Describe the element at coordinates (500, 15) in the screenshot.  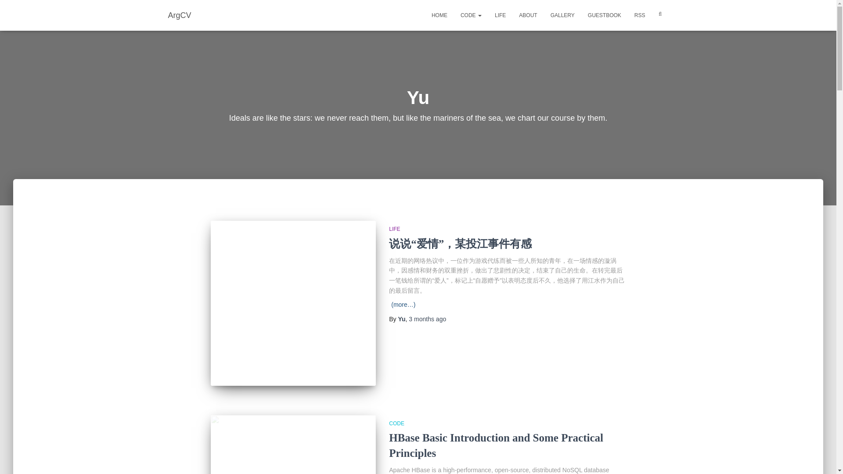
I see `Life` at that location.